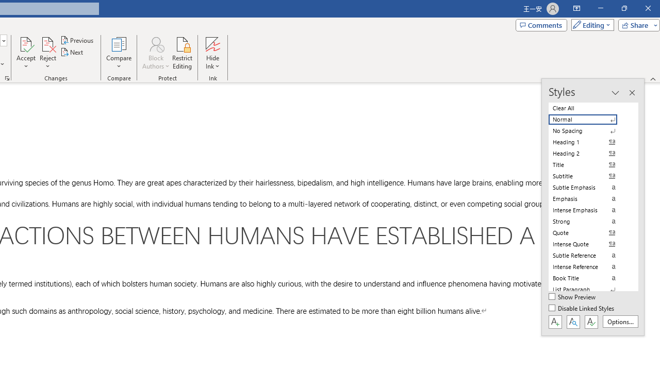 The width and height of the screenshot is (660, 371). Describe the element at coordinates (589, 232) in the screenshot. I see `Quote` at that location.